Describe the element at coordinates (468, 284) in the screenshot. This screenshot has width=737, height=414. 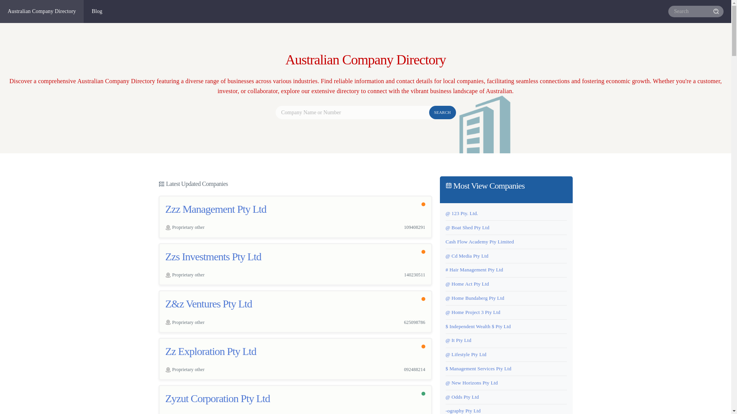
I see `@ Home Act Pty Ltd` at that location.